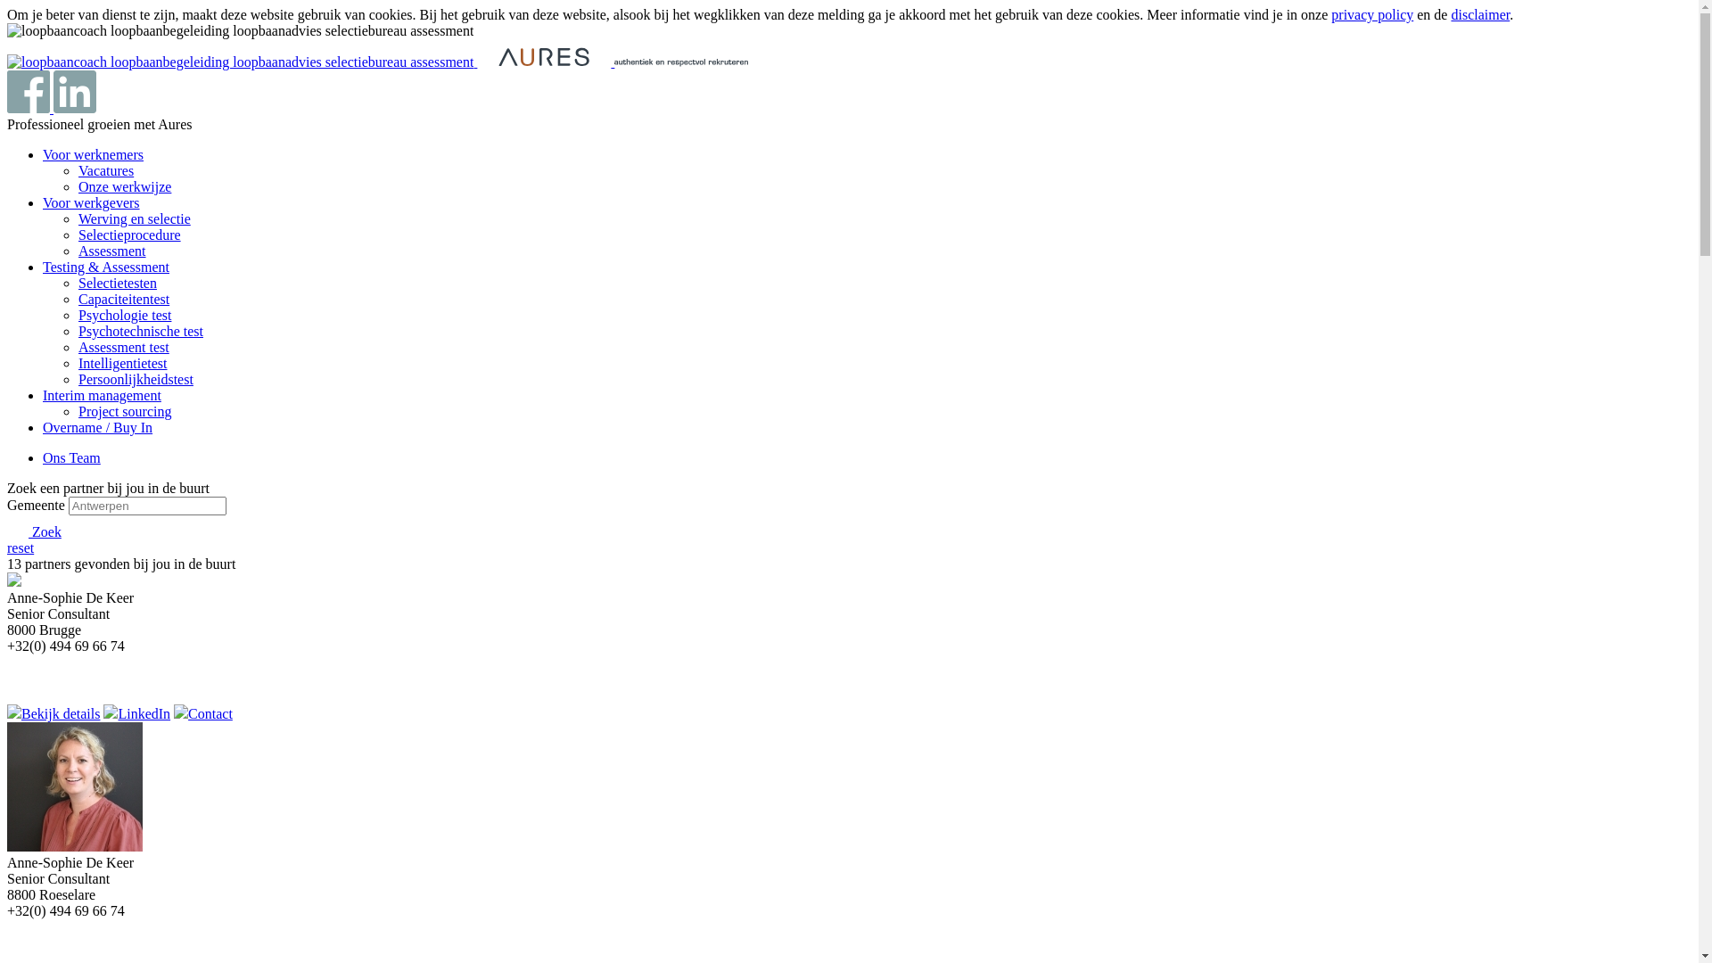 The image size is (1712, 963). Describe the element at coordinates (137, 713) in the screenshot. I see `LinkedIn` at that location.